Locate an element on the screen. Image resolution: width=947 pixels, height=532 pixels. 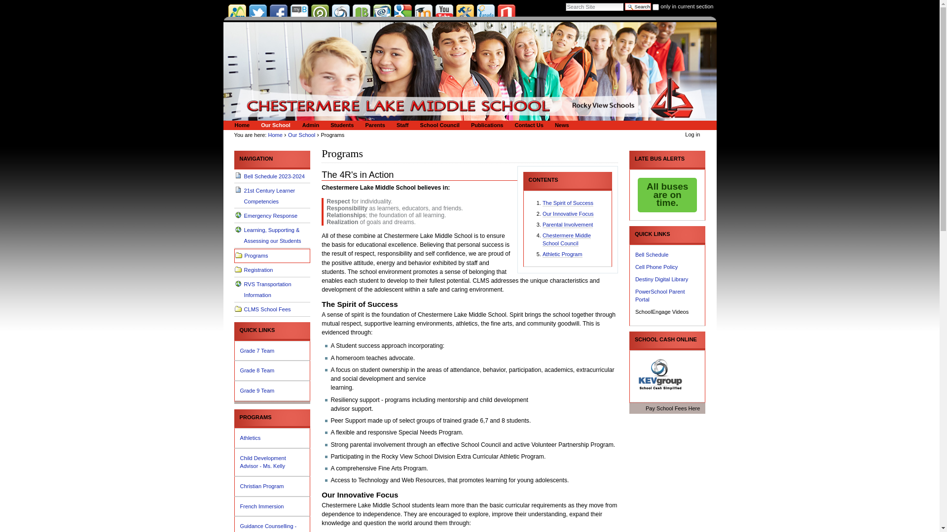
School Council is located at coordinates (438, 125).